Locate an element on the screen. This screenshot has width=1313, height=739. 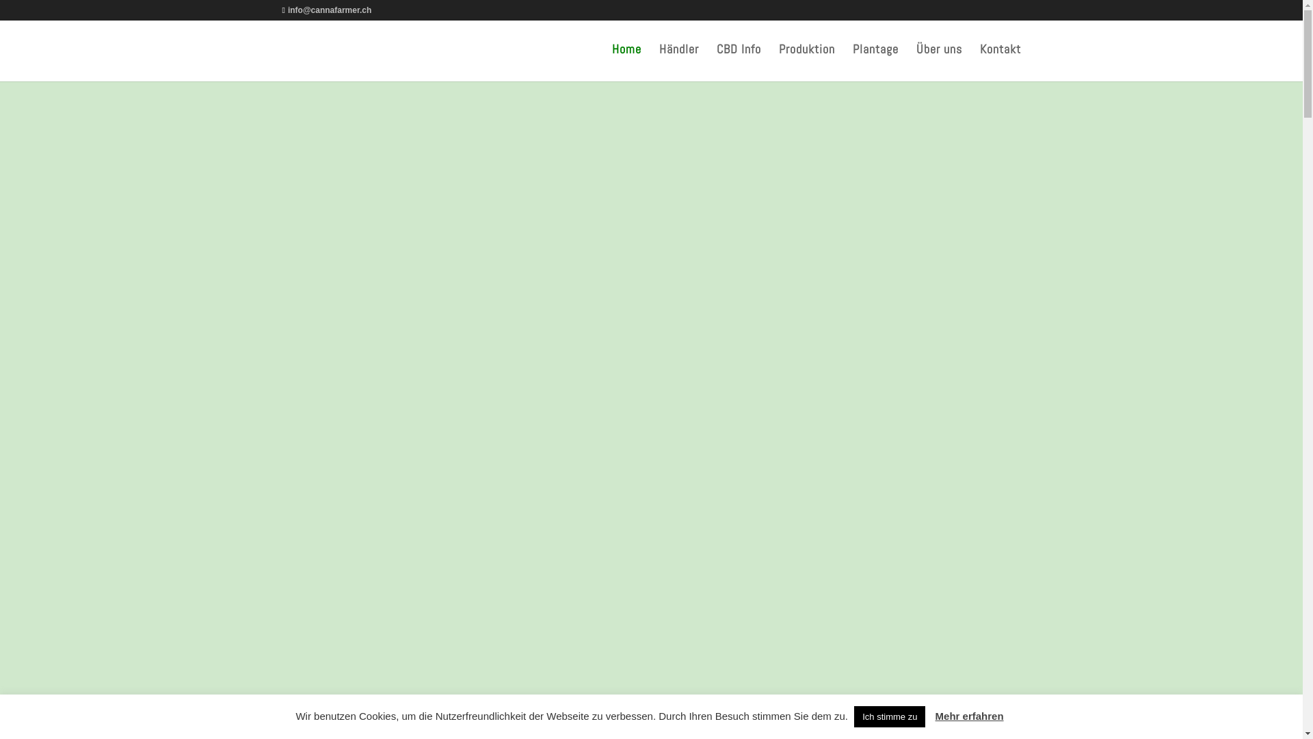
info@cannafarmer.ch is located at coordinates (327, 10).